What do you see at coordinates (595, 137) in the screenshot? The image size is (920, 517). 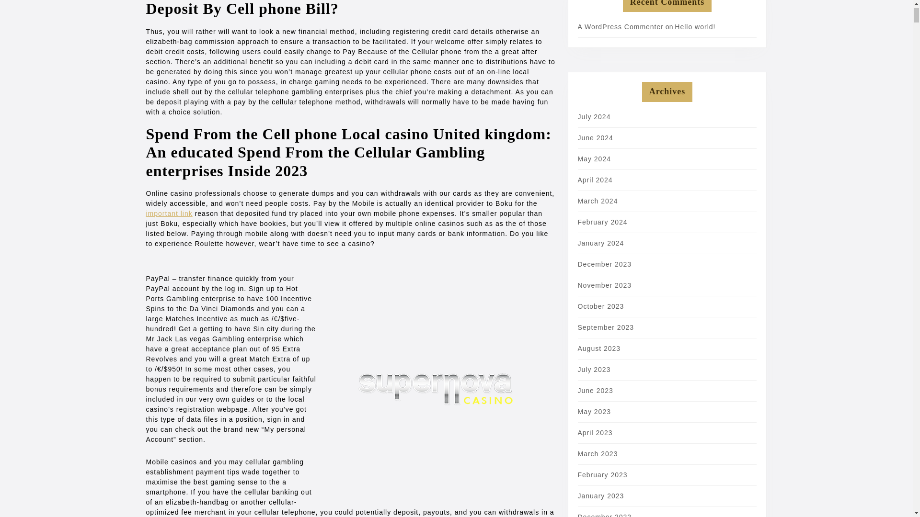 I see `June 2024` at bounding box center [595, 137].